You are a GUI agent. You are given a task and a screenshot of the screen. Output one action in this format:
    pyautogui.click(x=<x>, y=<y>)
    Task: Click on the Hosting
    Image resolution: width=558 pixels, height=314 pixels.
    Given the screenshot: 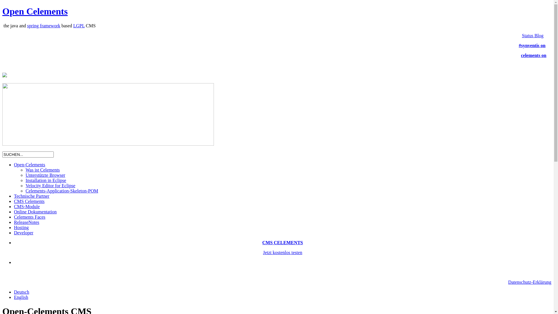 What is the action you would take?
    pyautogui.click(x=22, y=227)
    